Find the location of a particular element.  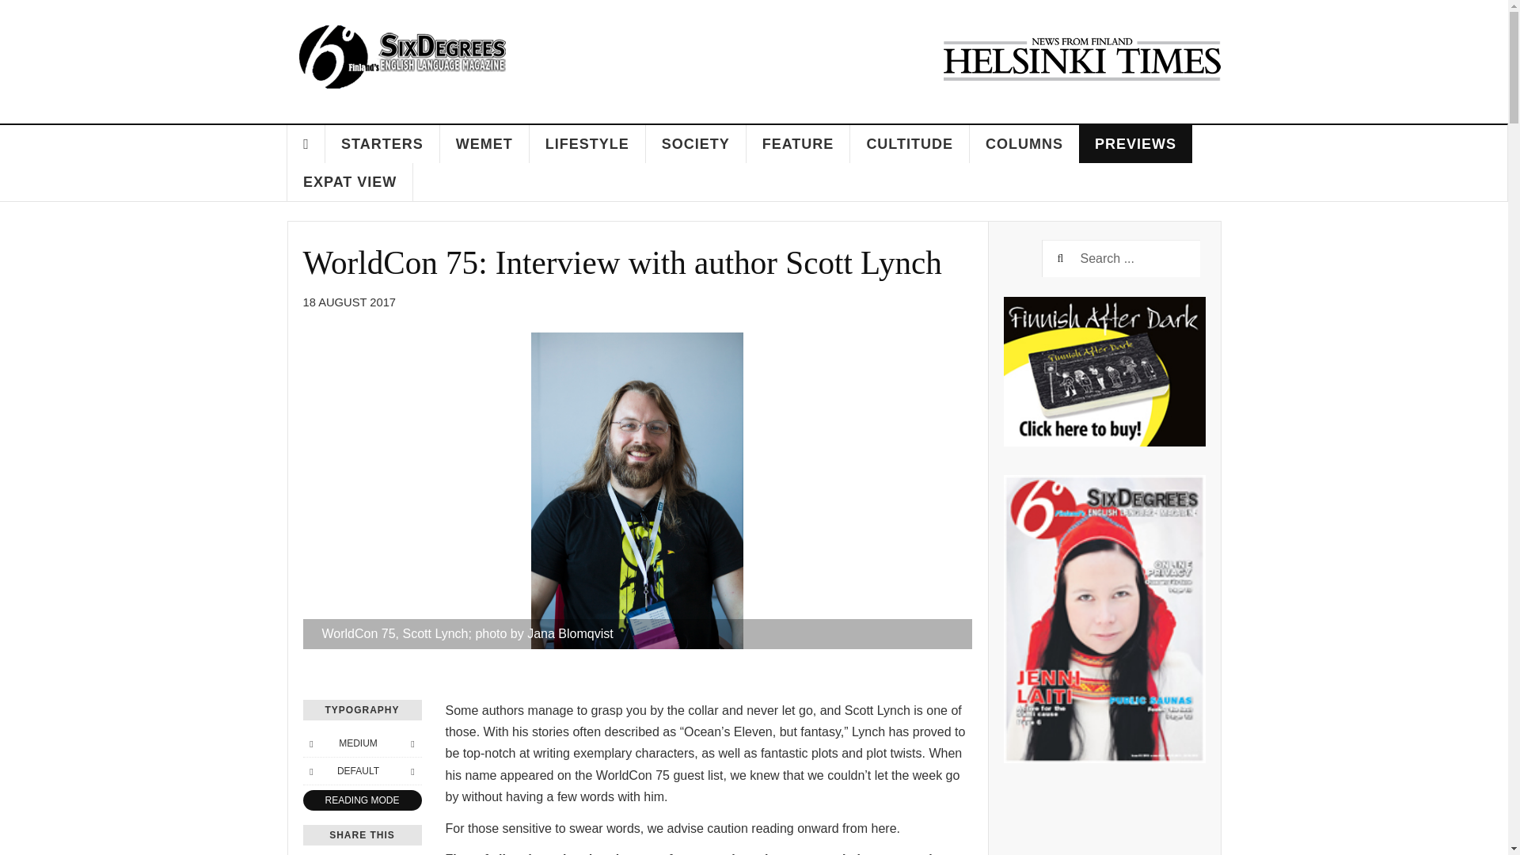

SixDegrees is located at coordinates (401, 56).